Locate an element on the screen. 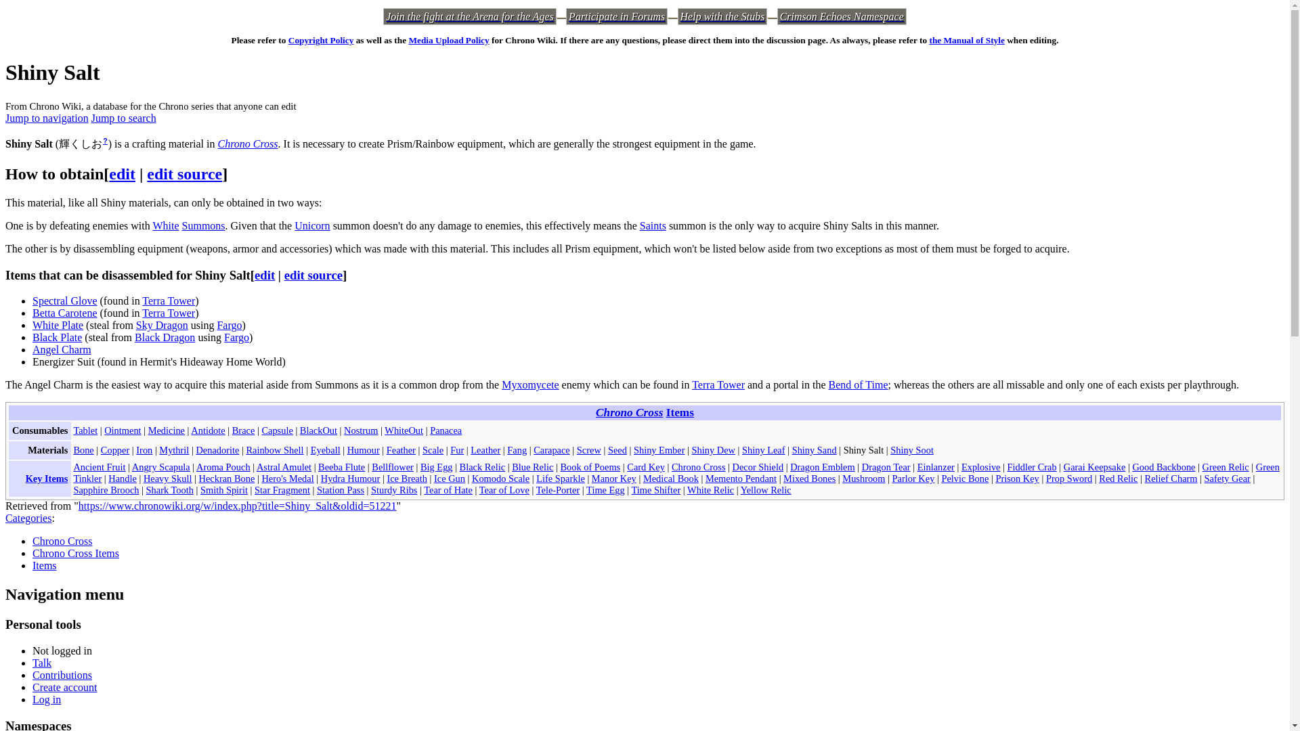 The image size is (1300, 731). Terra Tower is located at coordinates (168, 301).